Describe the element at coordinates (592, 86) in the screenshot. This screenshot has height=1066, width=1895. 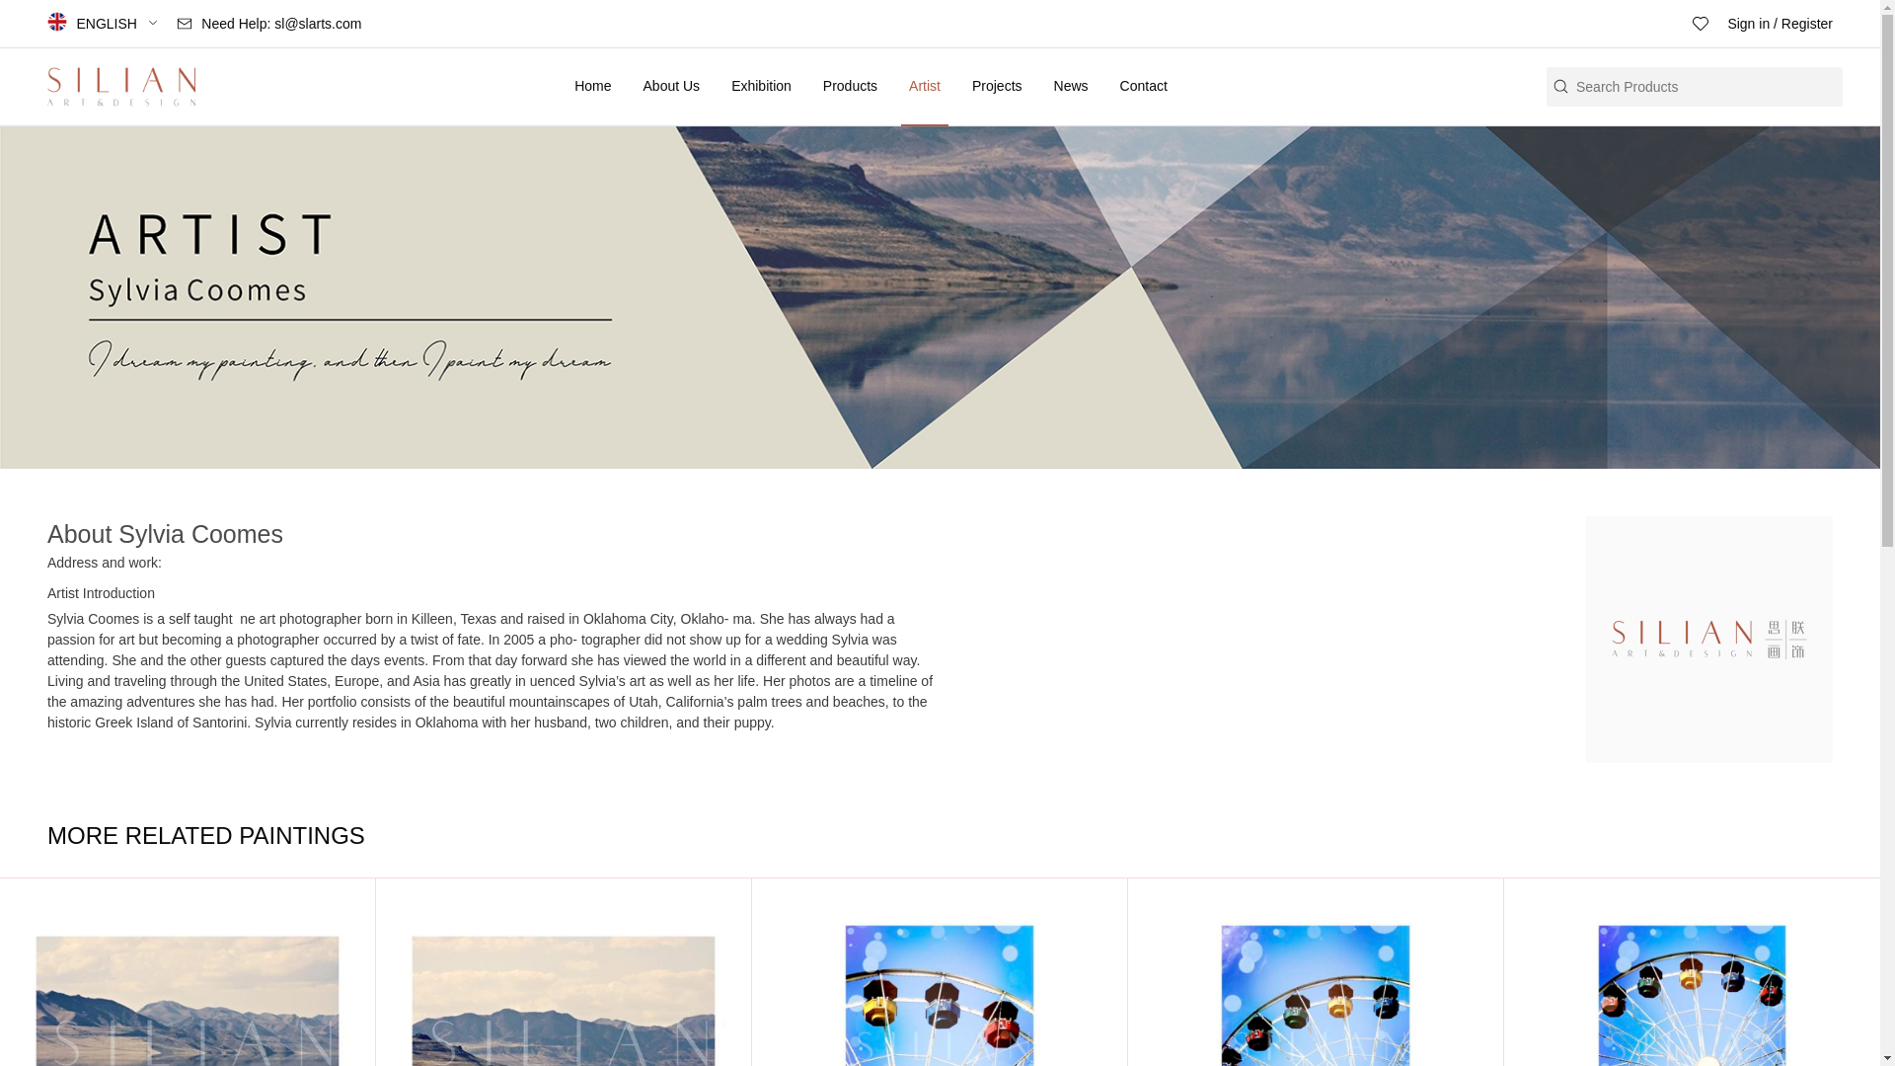
I see `Home` at that location.